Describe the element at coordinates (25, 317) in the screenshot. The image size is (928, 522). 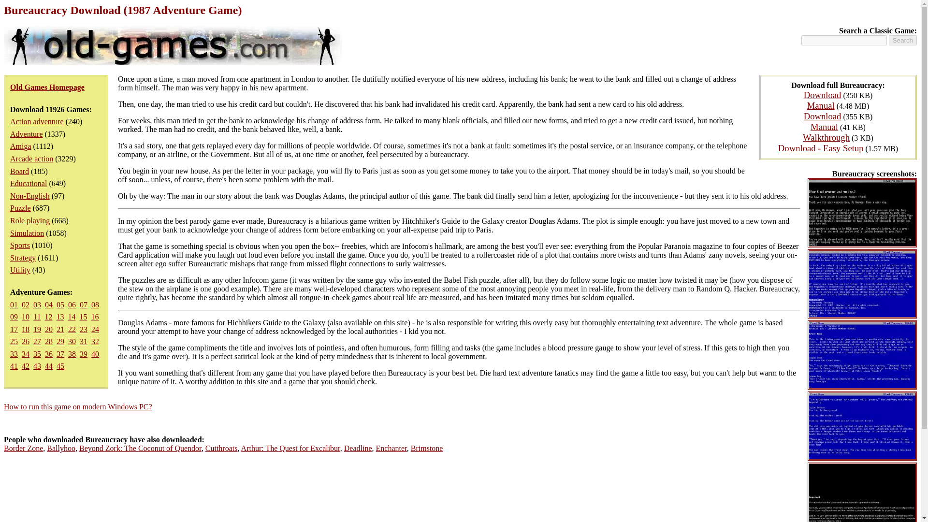
I see `10` at that location.